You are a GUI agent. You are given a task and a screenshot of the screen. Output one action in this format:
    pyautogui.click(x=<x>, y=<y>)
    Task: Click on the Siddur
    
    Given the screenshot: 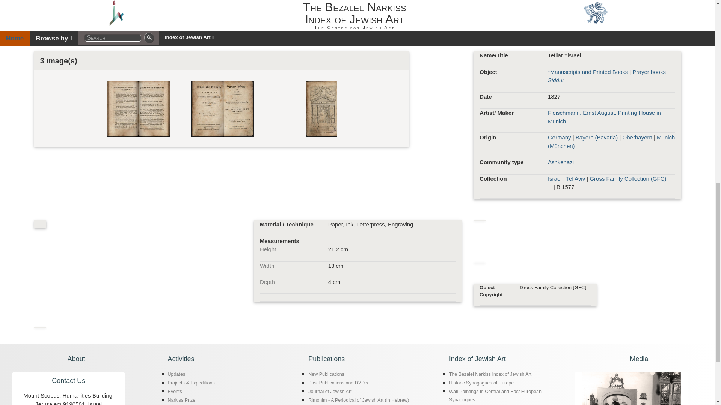 What is the action you would take?
    pyautogui.click(x=556, y=80)
    